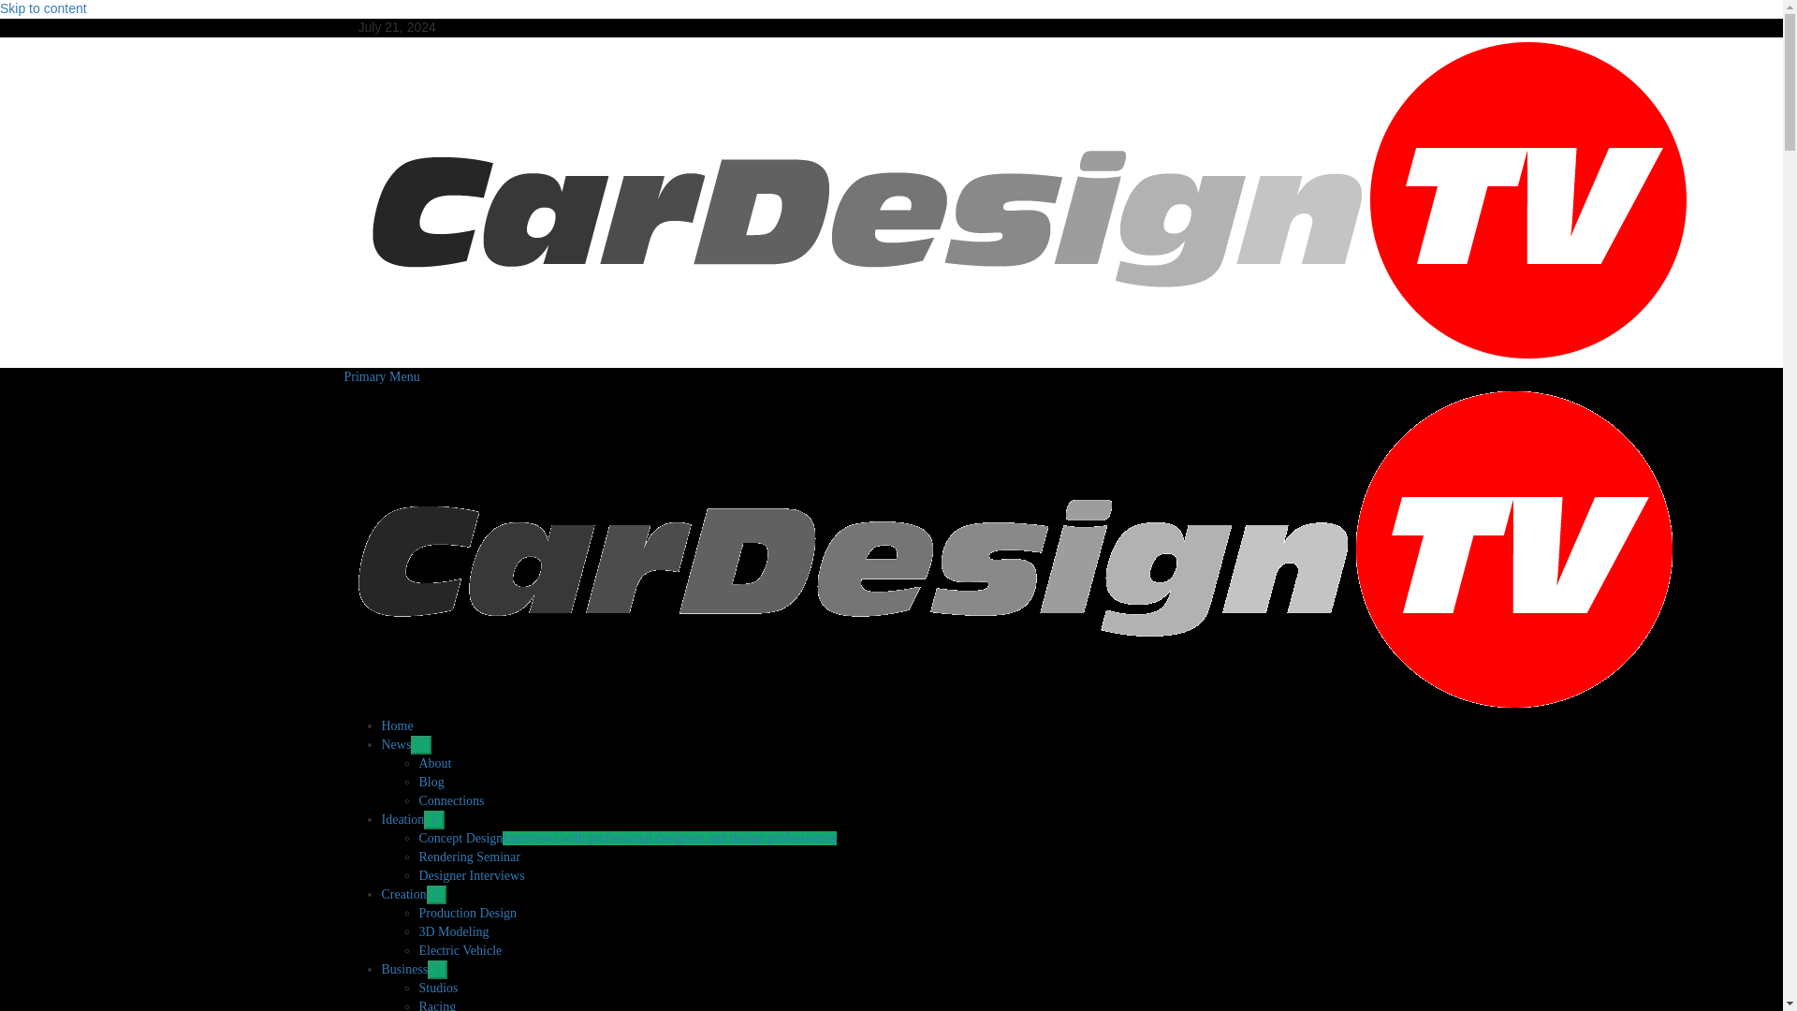  What do you see at coordinates (431, 783) in the screenshot?
I see `Blog` at bounding box center [431, 783].